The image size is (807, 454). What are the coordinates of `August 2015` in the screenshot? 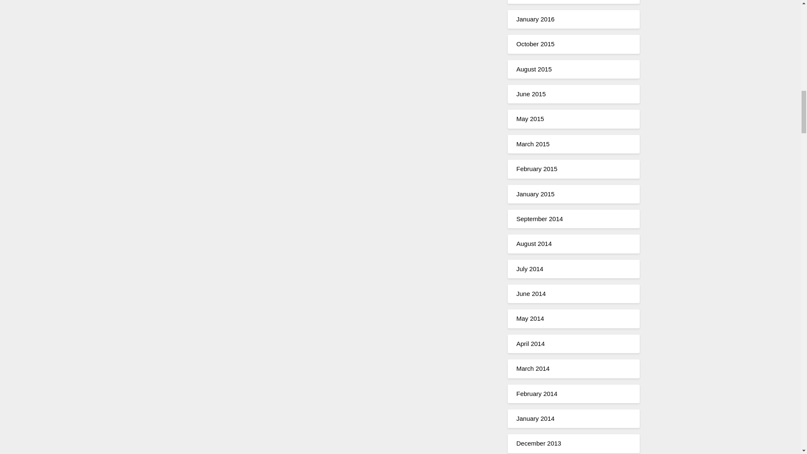 It's located at (534, 69).